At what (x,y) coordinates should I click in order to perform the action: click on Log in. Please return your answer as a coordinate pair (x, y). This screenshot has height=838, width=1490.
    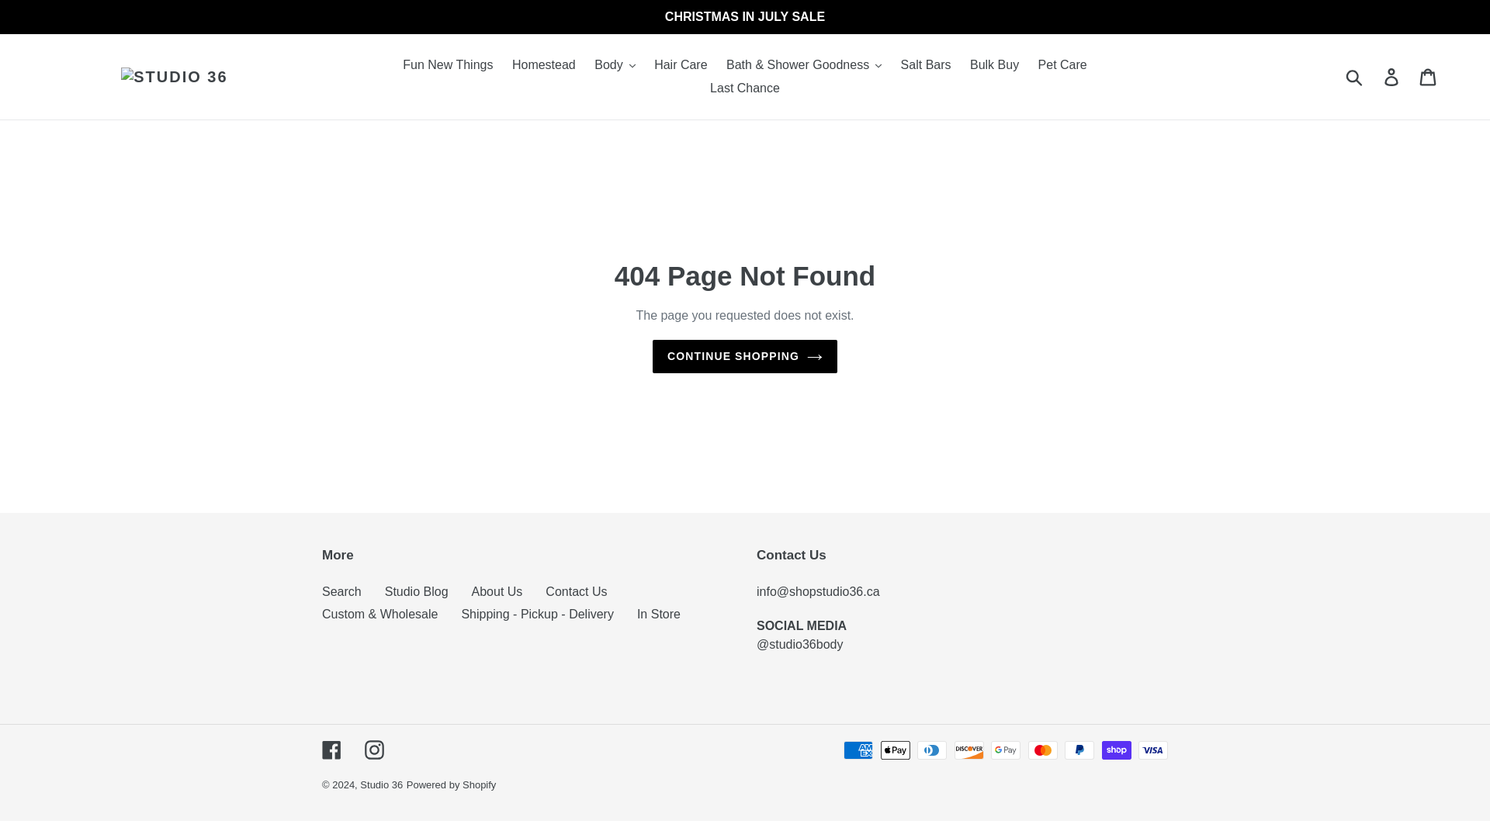
    Looking at the image, I should click on (1392, 76).